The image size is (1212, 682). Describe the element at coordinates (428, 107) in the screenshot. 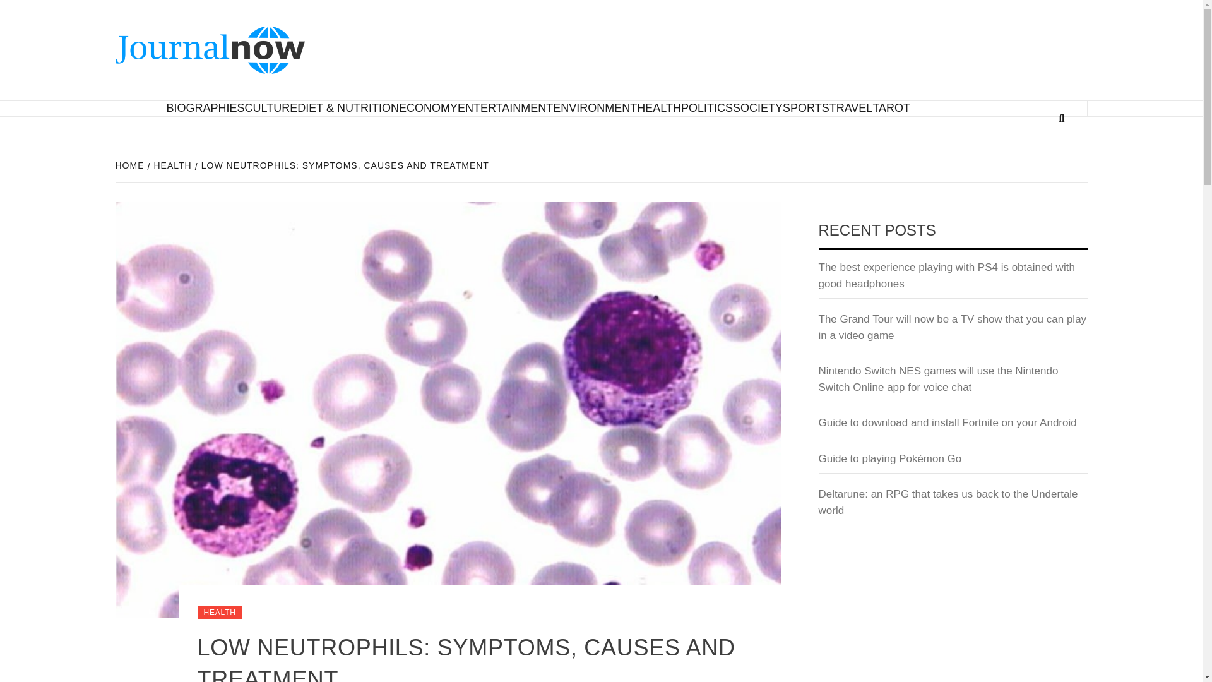

I see `ECONOMY` at that location.